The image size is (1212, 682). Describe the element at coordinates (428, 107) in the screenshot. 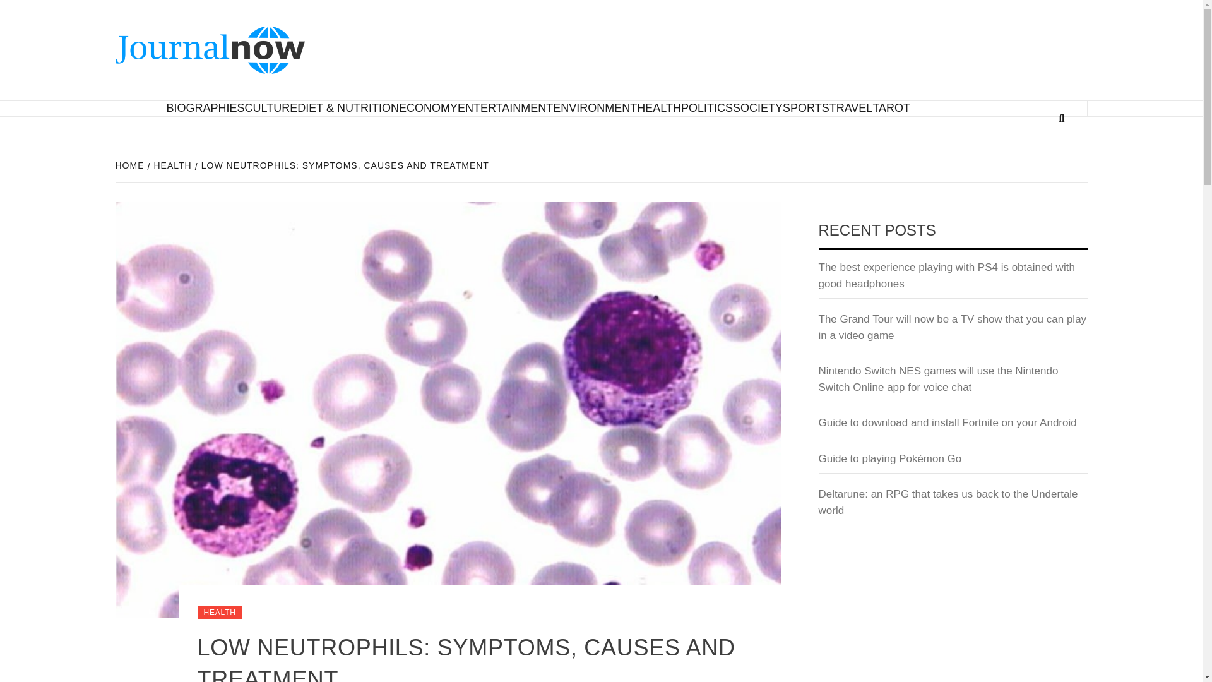

I see `ECONOMY` at that location.